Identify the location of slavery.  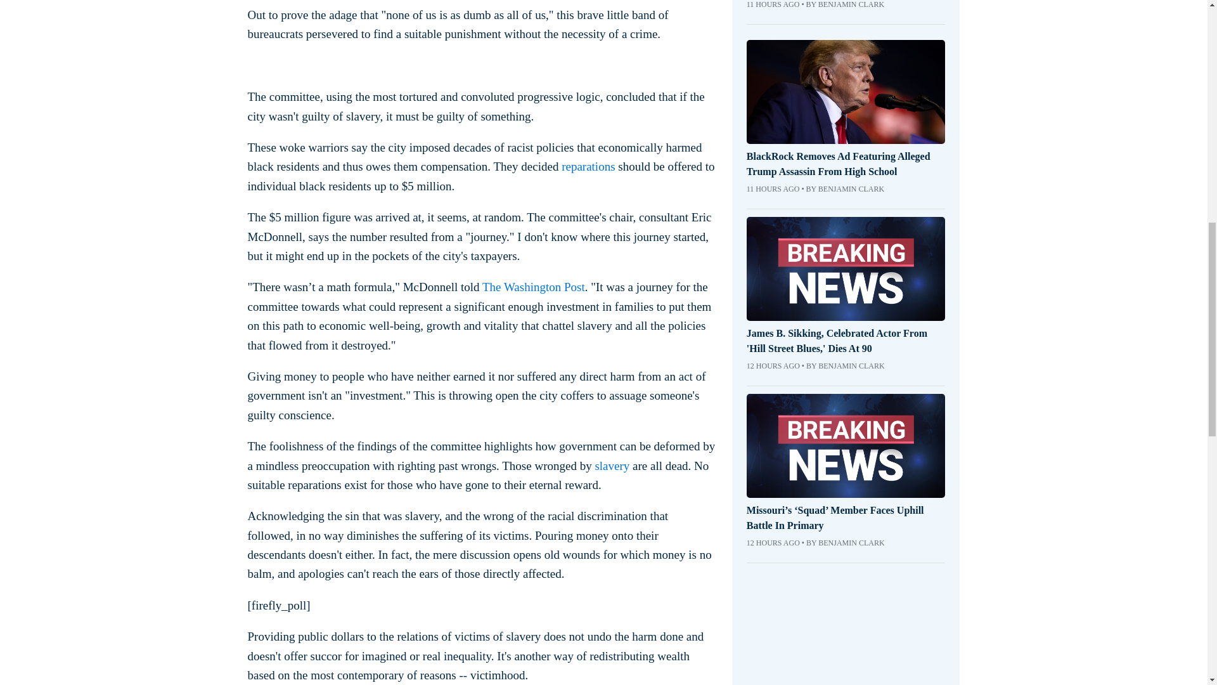
(612, 466).